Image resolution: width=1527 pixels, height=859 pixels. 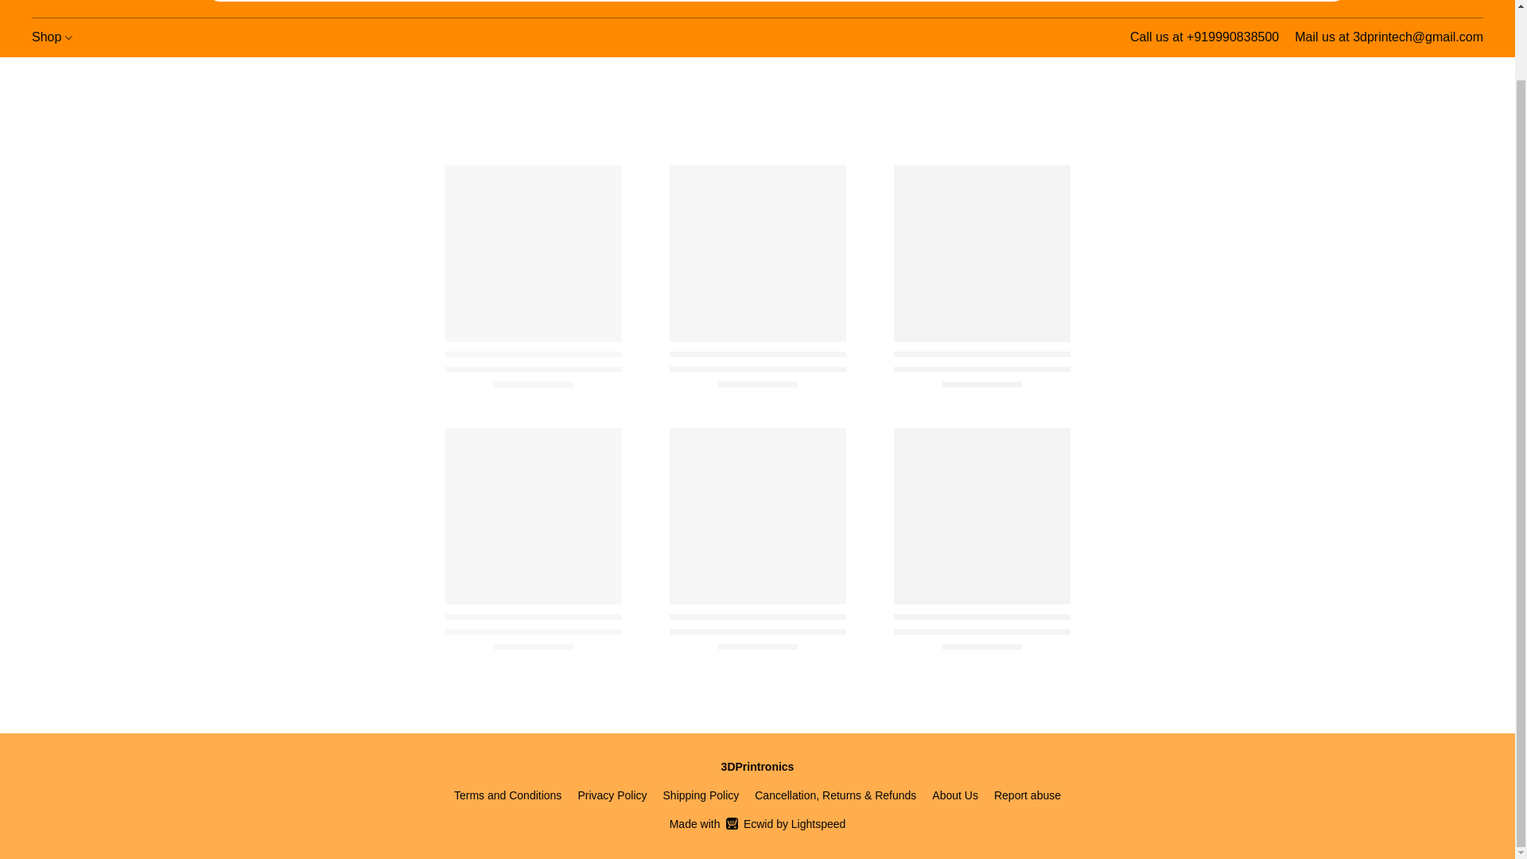 I want to click on Go to your shopping cart, so click(x=1473, y=3).